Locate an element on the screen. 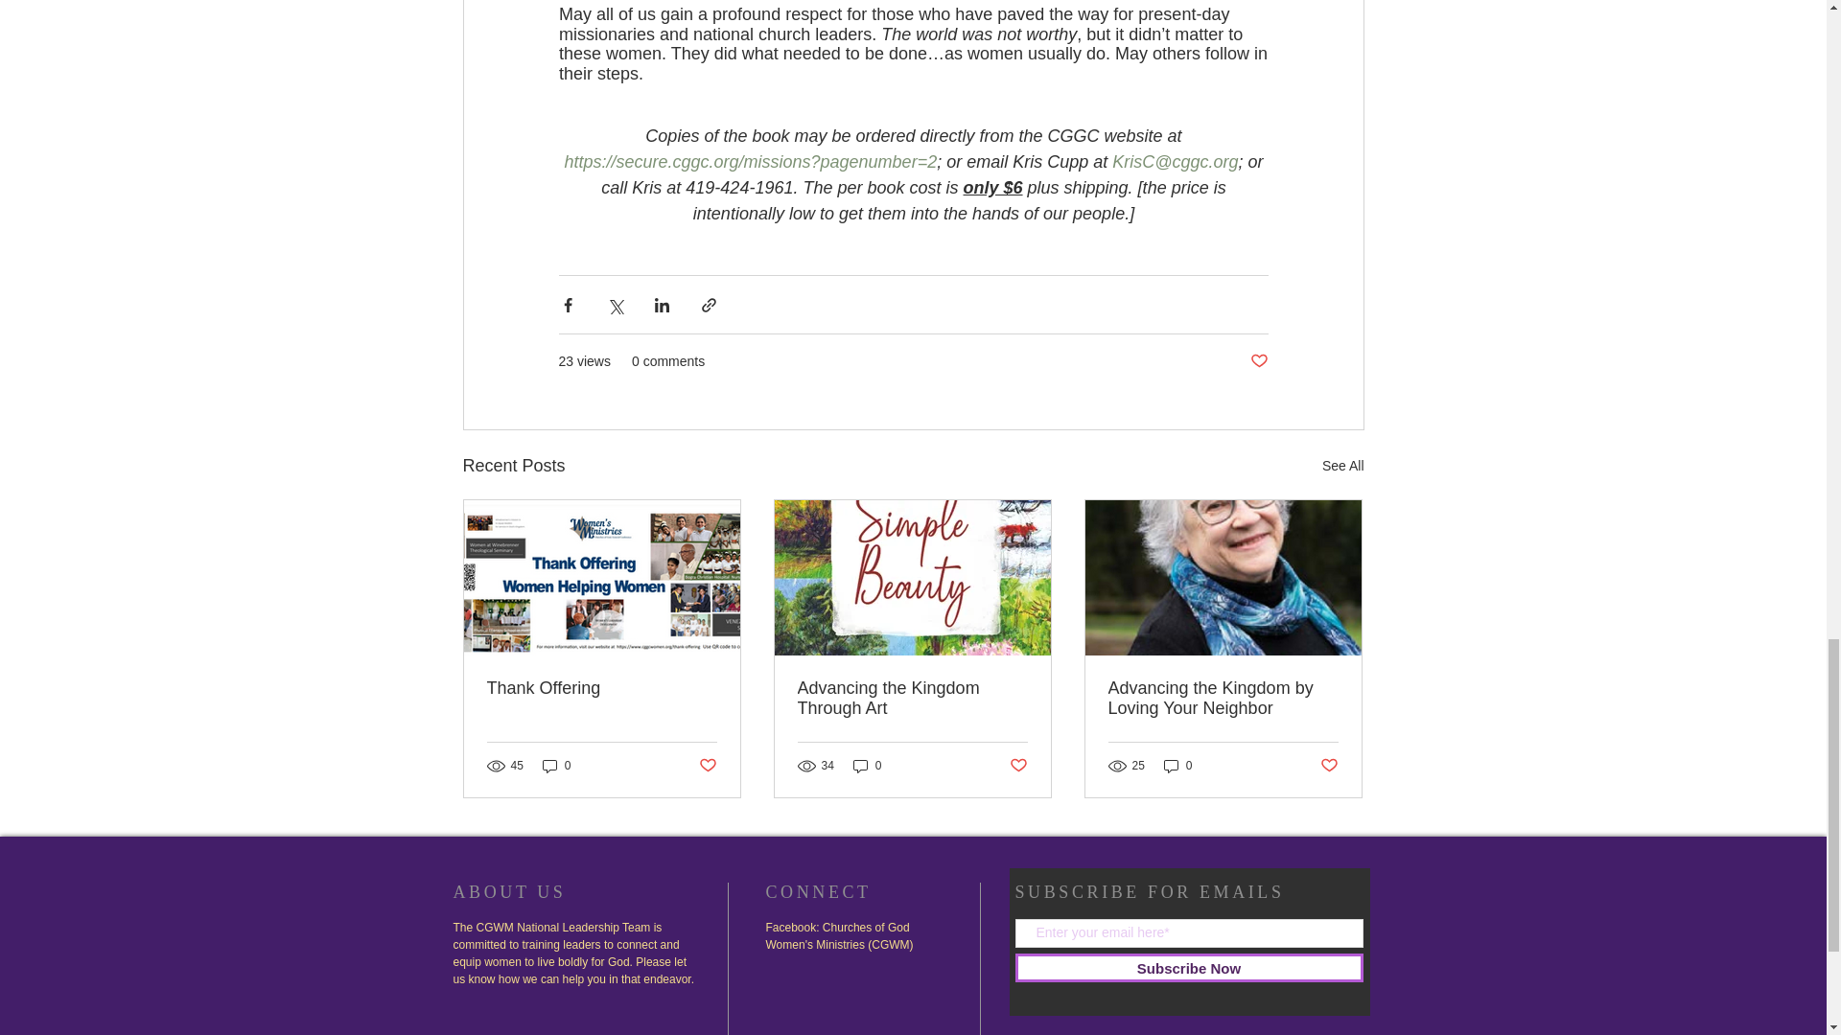 The width and height of the screenshot is (1841, 1035). Advancing the Kingdom by Loving Your Neighbor is located at coordinates (1223, 698).